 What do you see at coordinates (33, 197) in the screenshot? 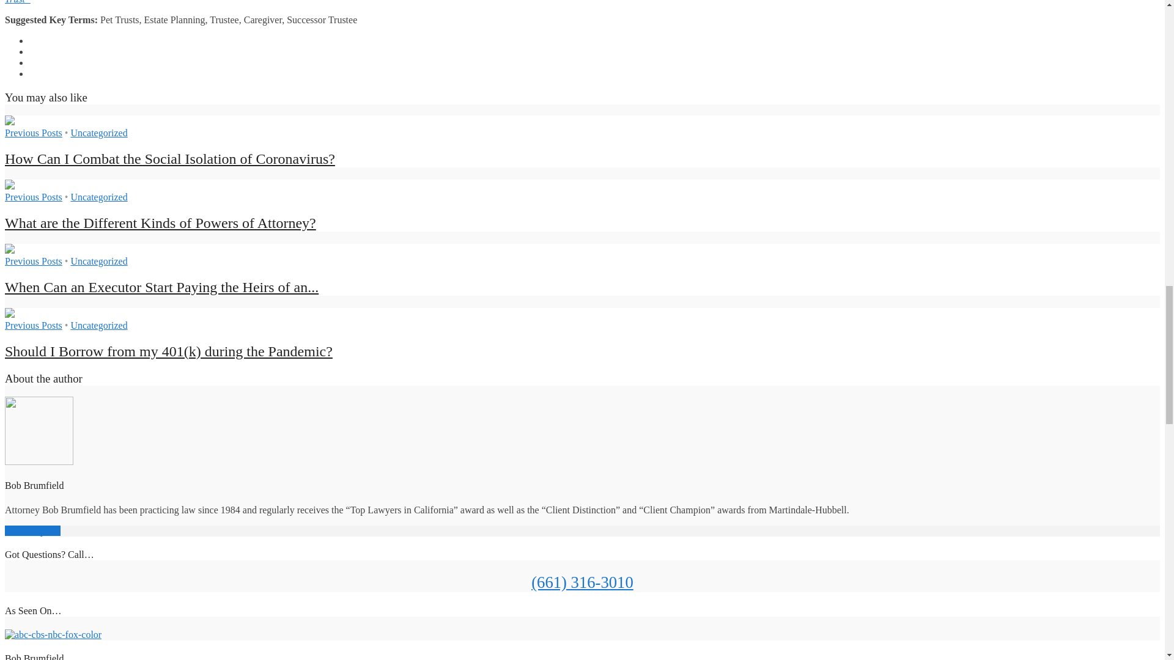
I see `Previous Posts` at bounding box center [33, 197].